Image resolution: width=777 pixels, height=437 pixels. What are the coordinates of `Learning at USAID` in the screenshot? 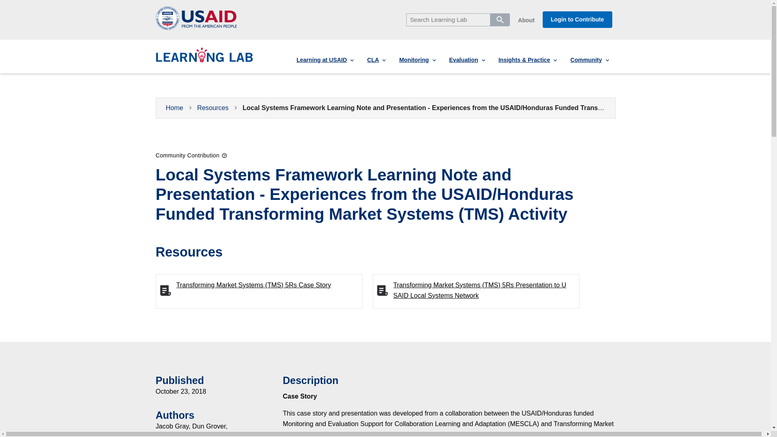 It's located at (325, 60).